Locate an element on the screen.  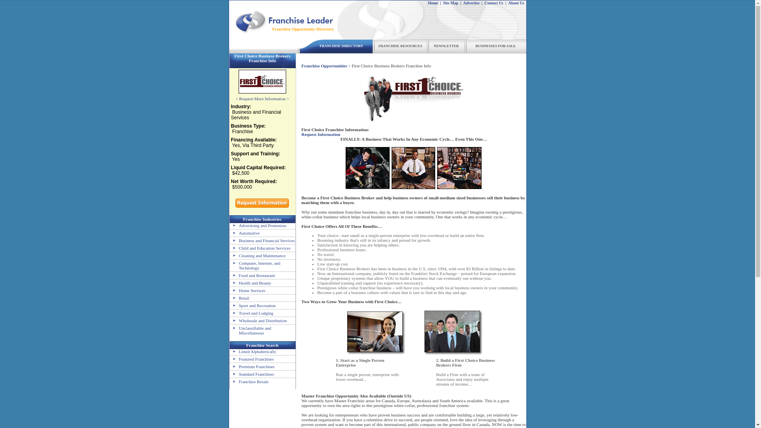
BUSINESSES FOR SALE is located at coordinates (495, 46).